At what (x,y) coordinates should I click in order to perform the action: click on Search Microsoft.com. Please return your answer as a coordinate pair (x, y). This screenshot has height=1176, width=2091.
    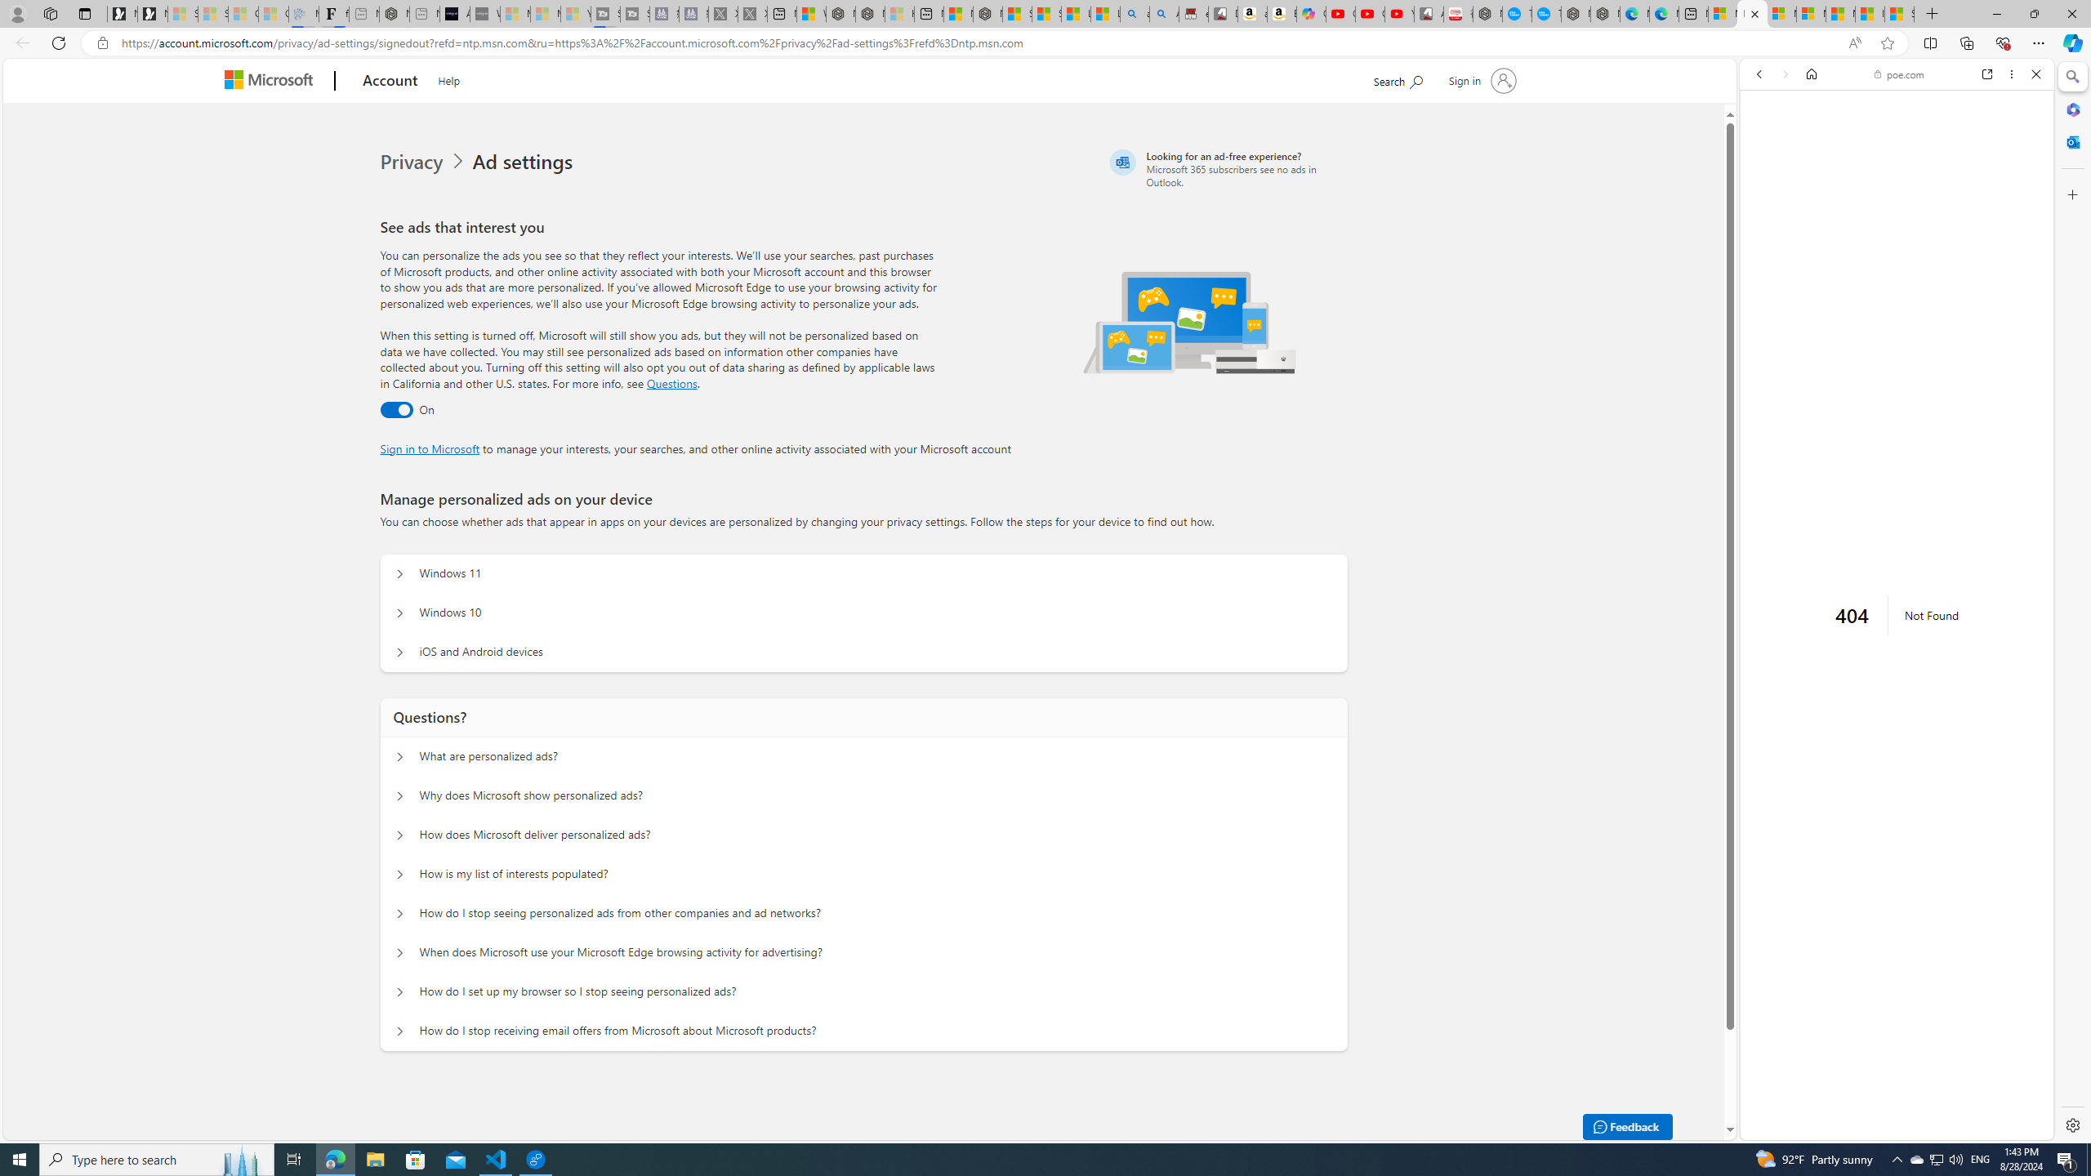
    Looking at the image, I should click on (1398, 78).